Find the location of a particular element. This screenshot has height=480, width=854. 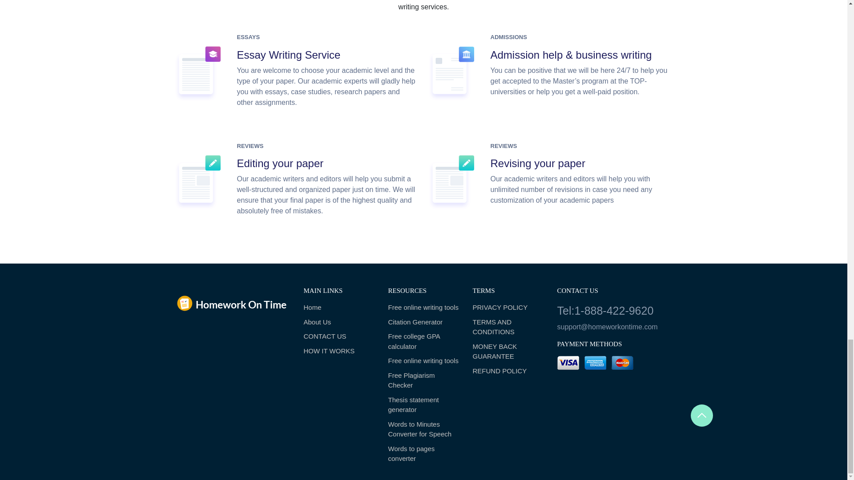

Words to Minutes Converter for Speech is located at coordinates (423, 429).